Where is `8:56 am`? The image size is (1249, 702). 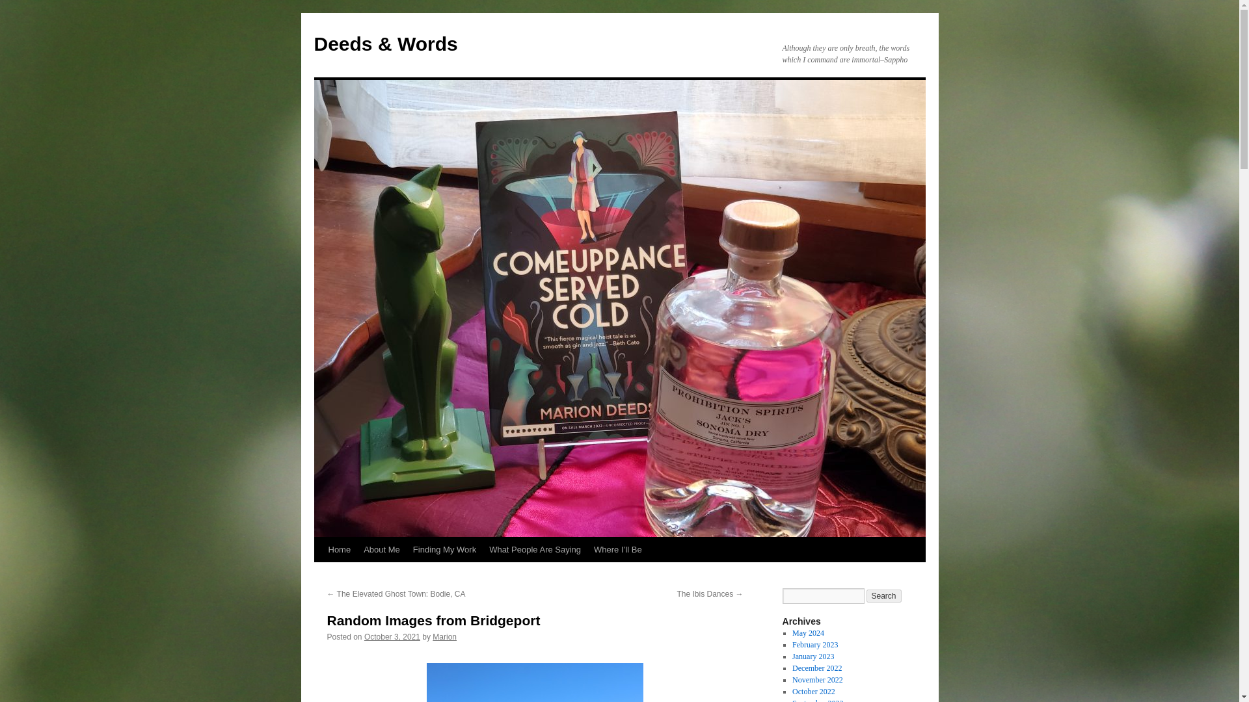 8:56 am is located at coordinates (392, 637).